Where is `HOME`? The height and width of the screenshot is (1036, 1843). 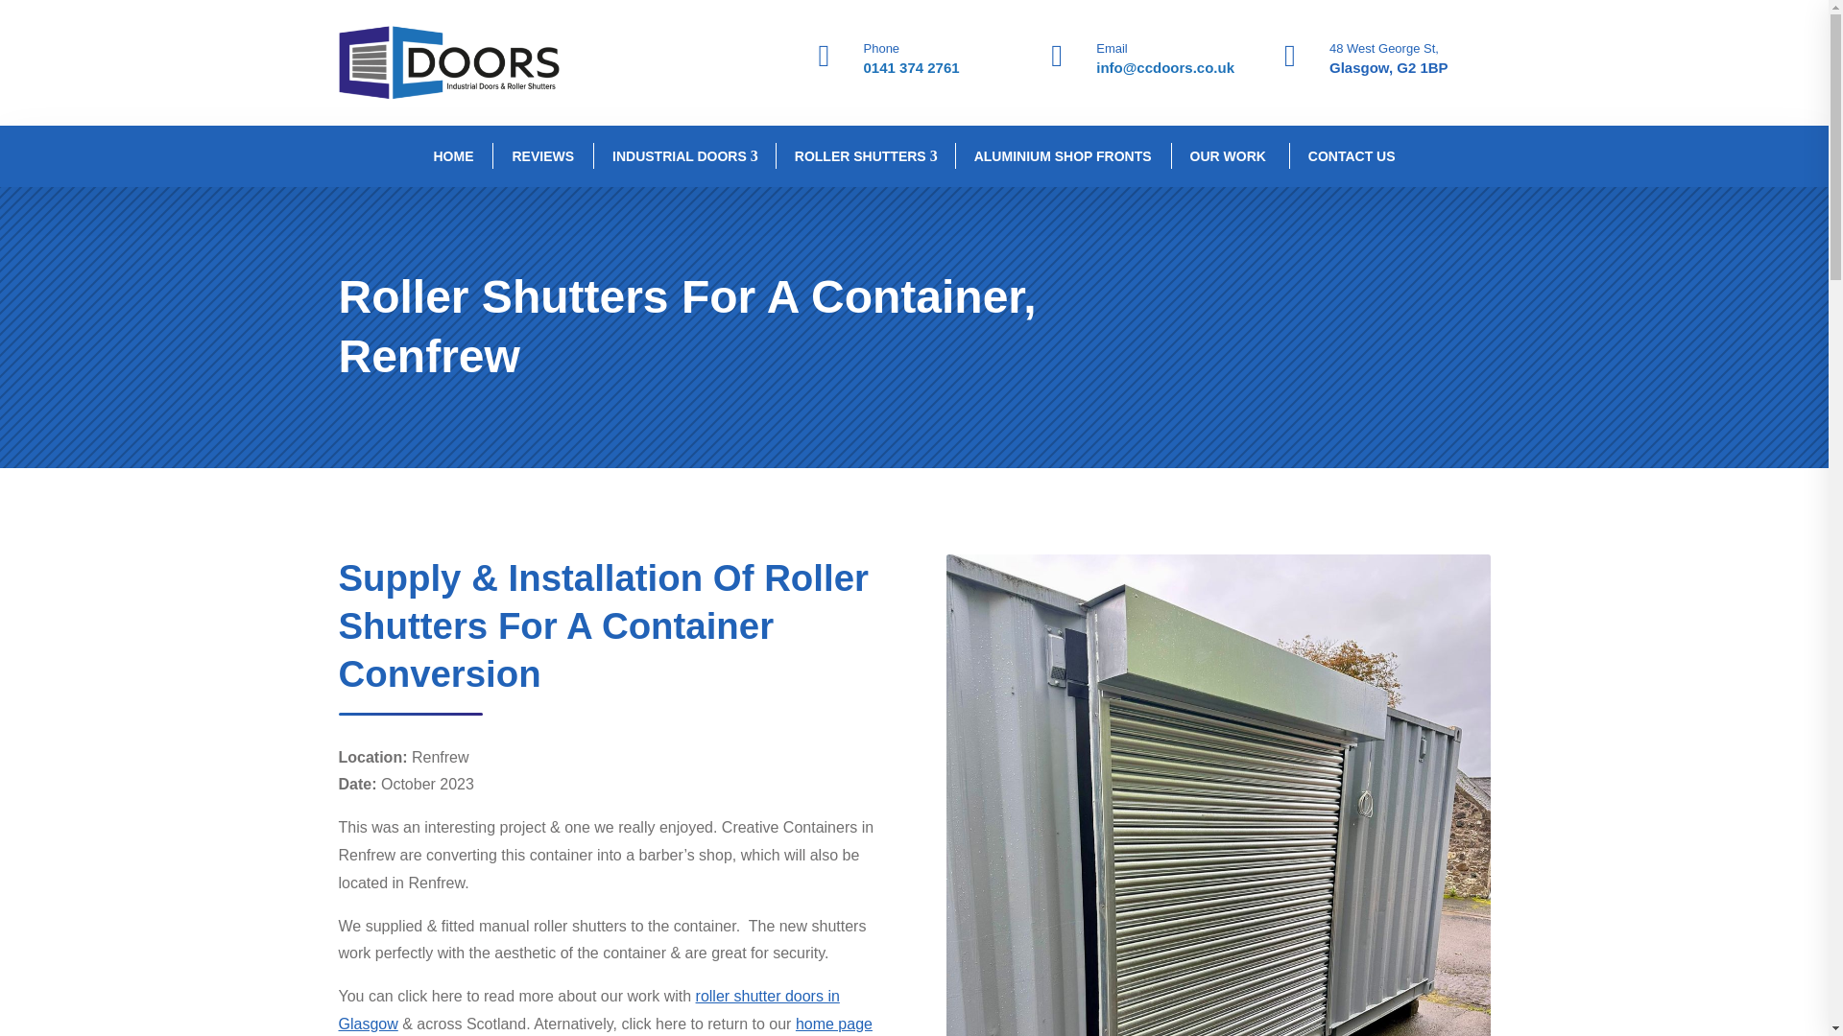 HOME is located at coordinates (452, 155).